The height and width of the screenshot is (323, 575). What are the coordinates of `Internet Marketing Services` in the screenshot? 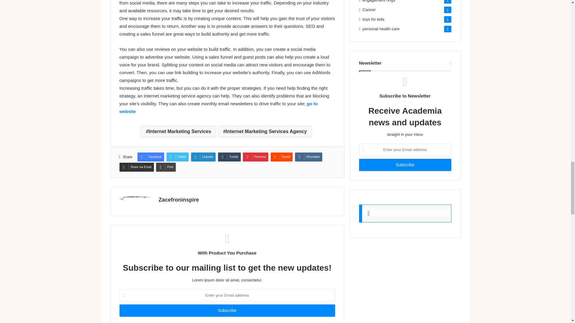 It's located at (178, 132).